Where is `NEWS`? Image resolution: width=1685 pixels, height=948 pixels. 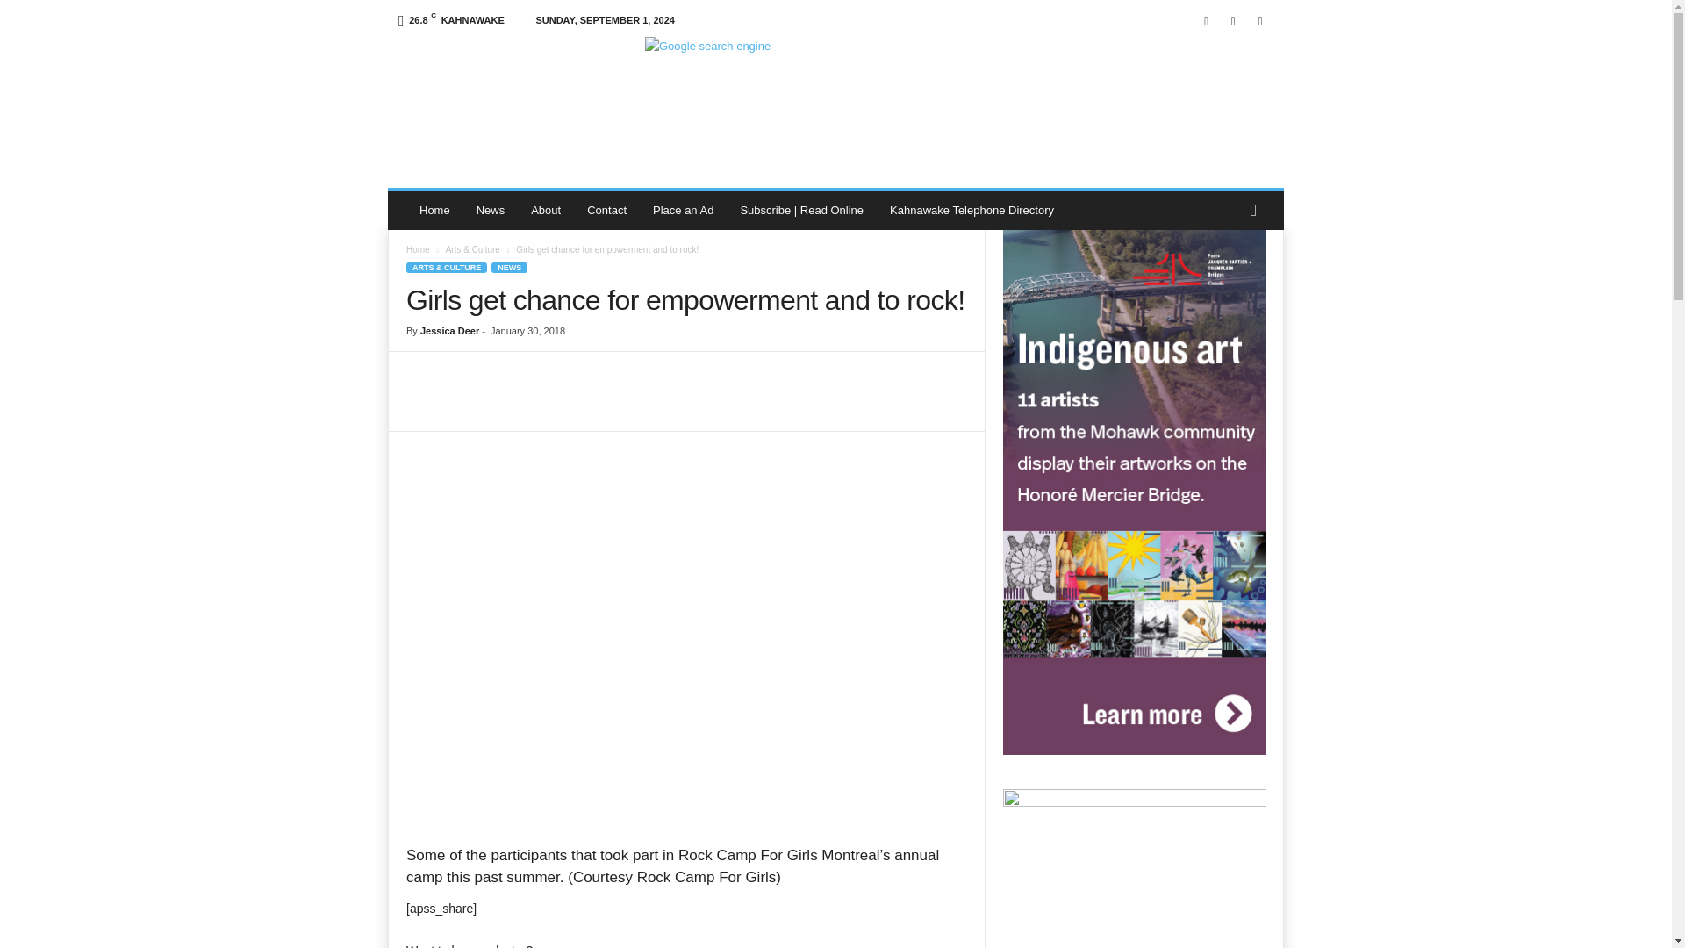 NEWS is located at coordinates (509, 268).